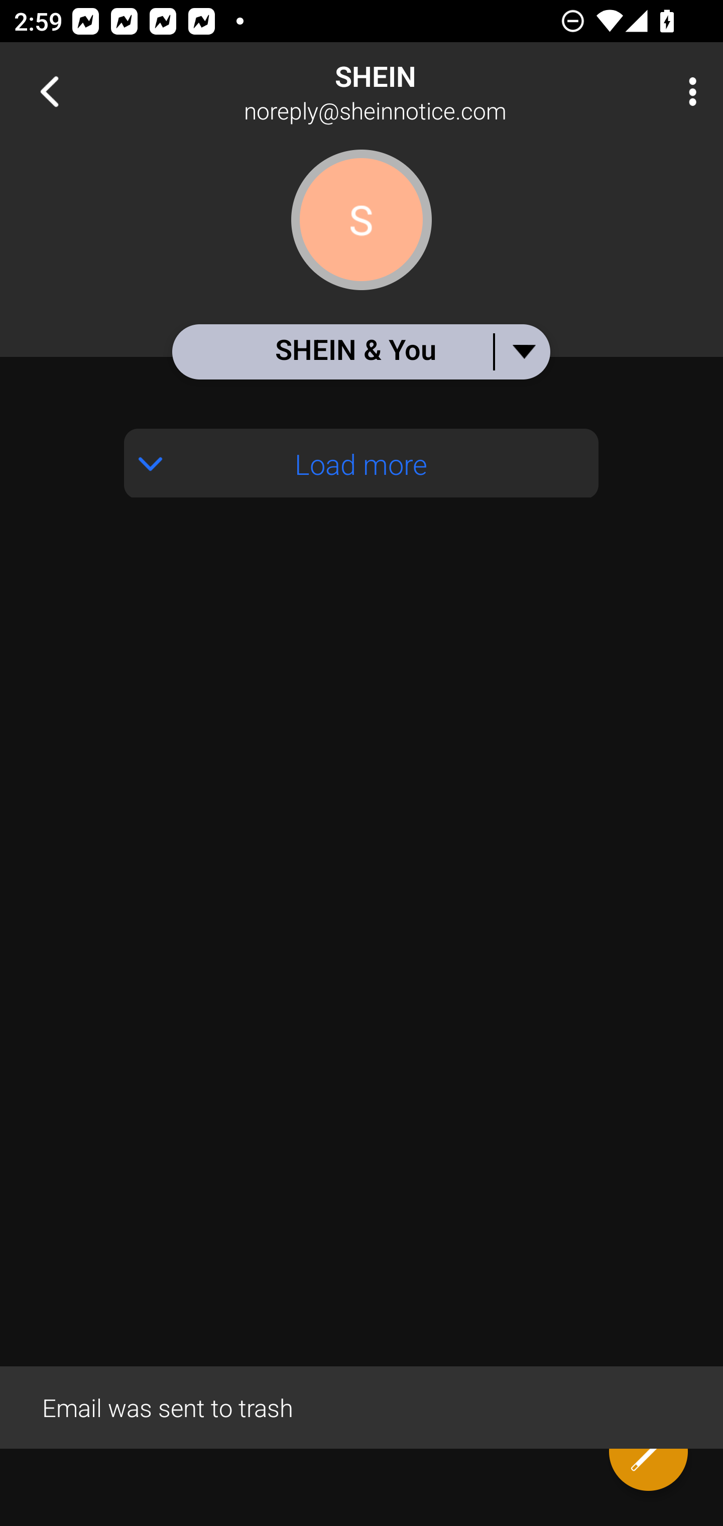 This screenshot has height=1526, width=723. Describe the element at coordinates (425, 91) in the screenshot. I see `SHEIN noreply@sheinnotice.com` at that location.